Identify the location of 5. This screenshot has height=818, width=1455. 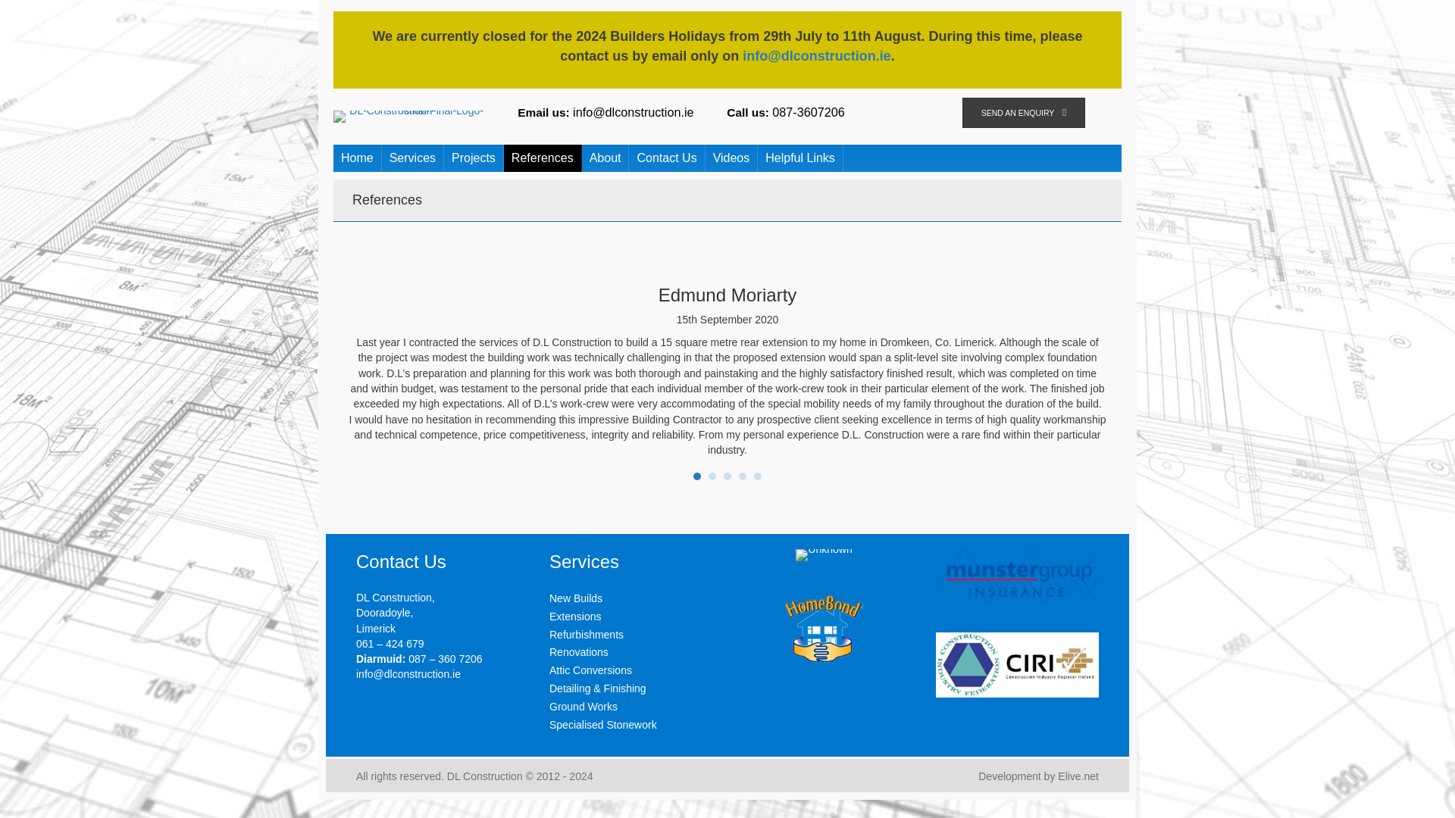
(757, 476).